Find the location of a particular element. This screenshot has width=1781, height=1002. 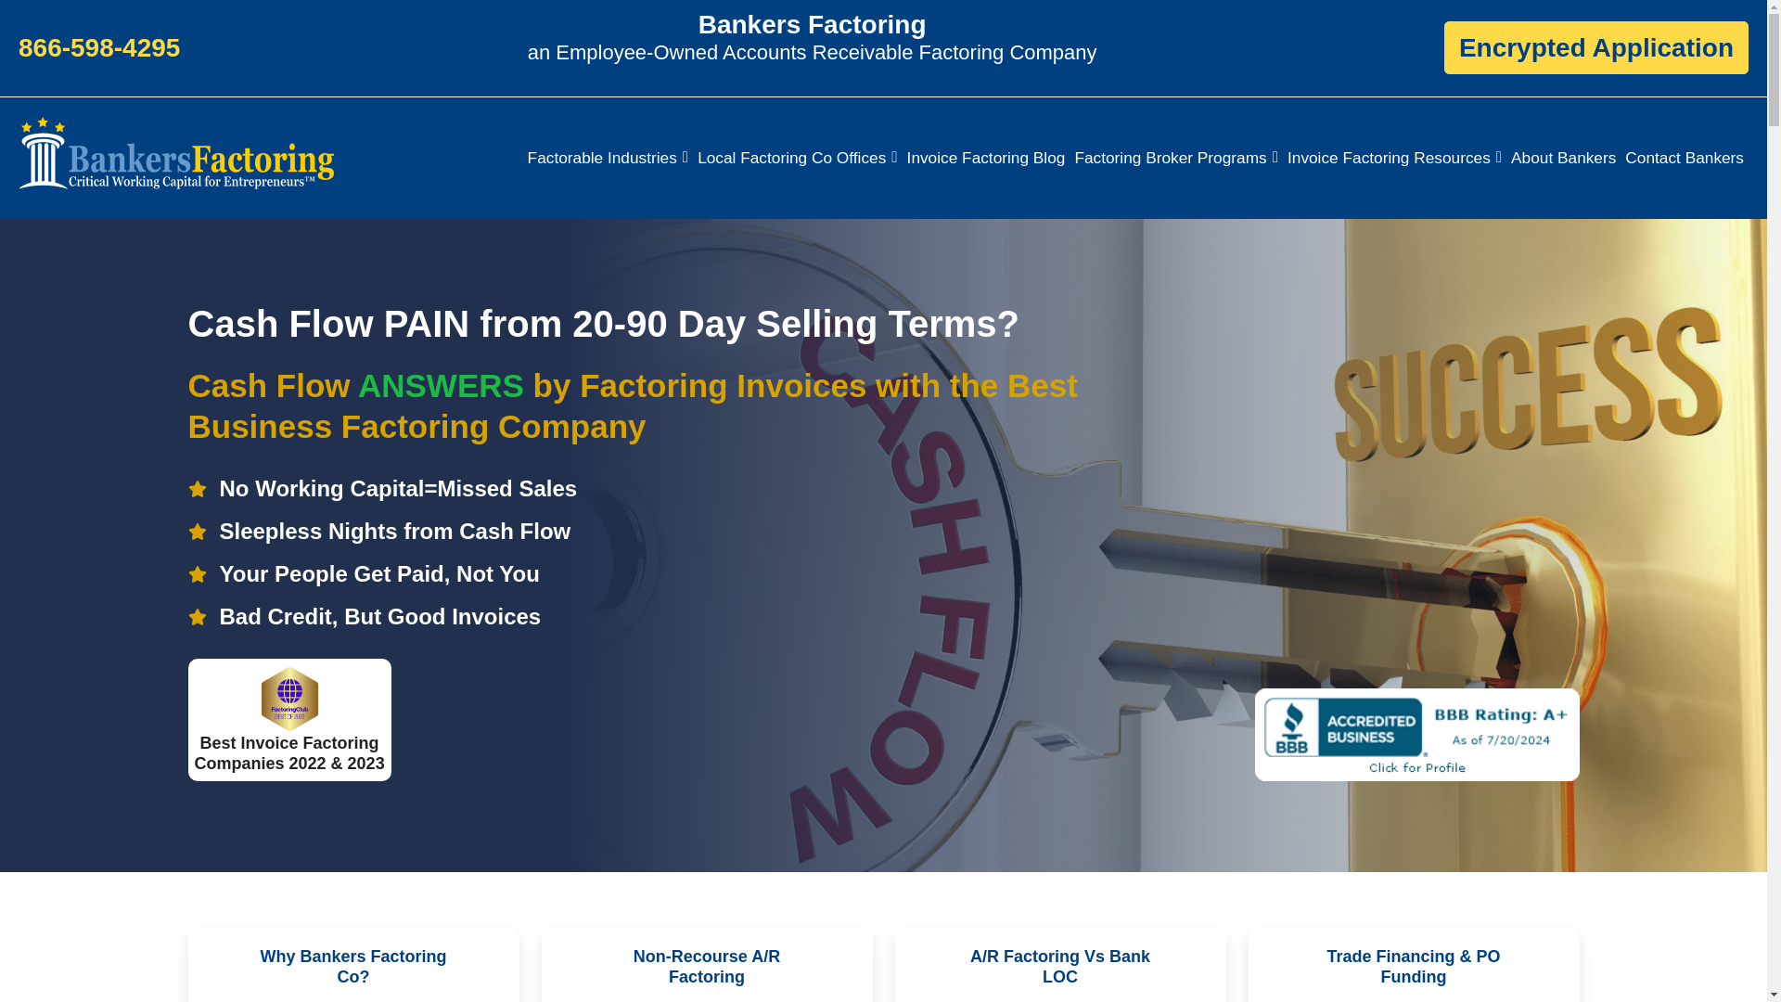

Factorable Industries is located at coordinates (609, 158).